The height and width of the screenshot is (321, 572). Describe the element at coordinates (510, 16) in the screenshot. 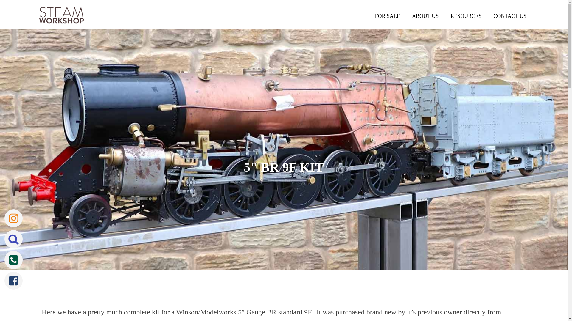

I see `CONTACT US` at that location.